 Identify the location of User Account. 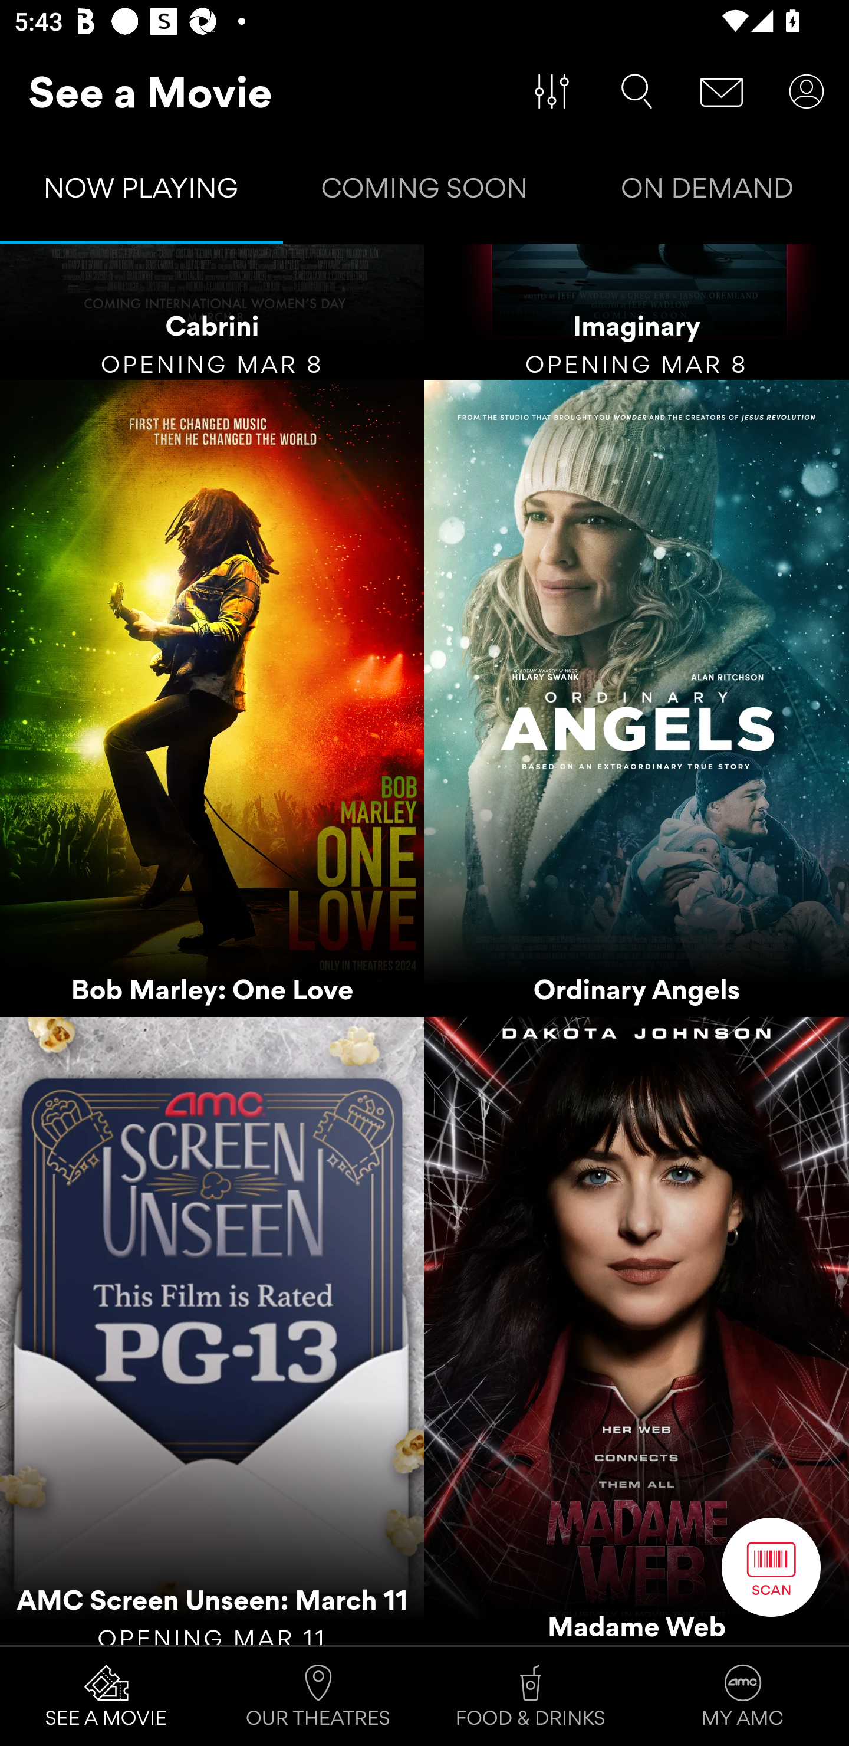
(807, 91).